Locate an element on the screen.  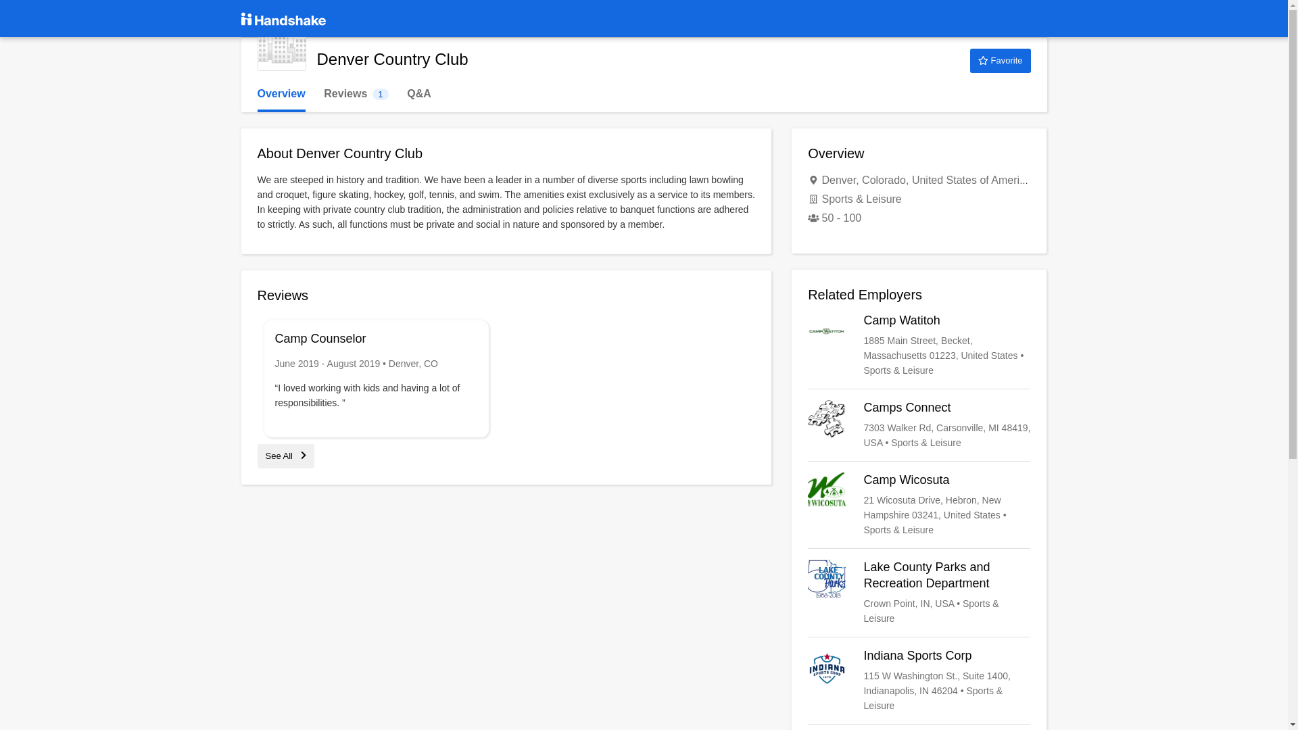
Lake County Parks and Recreation Department is located at coordinates (919, 592).